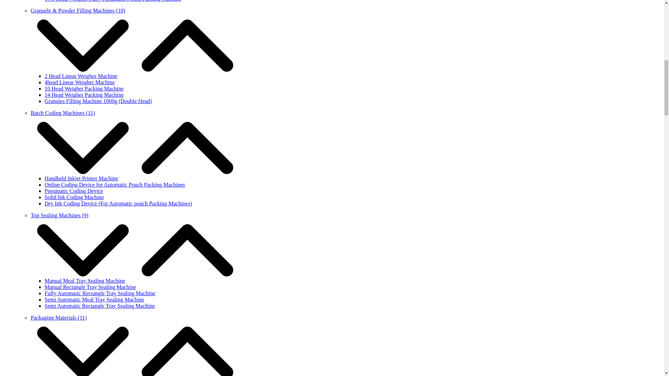 The height and width of the screenshot is (376, 669). What do you see at coordinates (84, 95) in the screenshot?
I see `14 Head Weigher Packing Machine` at bounding box center [84, 95].